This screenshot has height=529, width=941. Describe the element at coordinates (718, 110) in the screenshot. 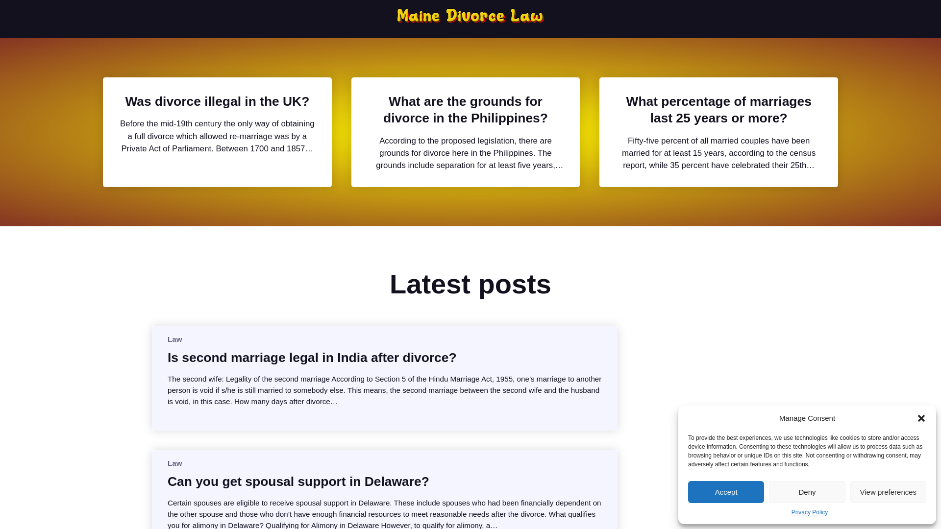

I see `What percentage of marriages last 25 years or more?` at that location.